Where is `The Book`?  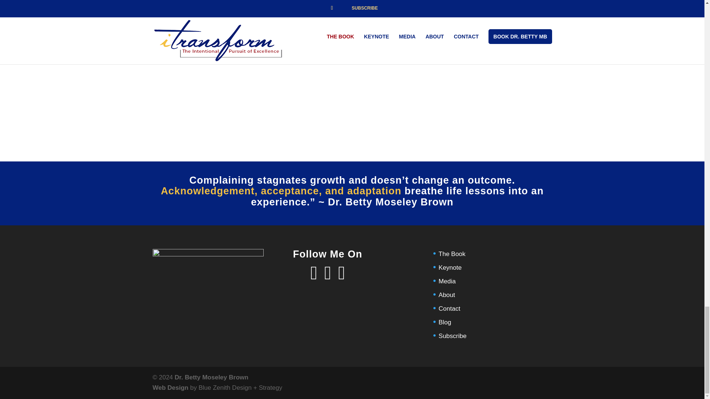
The Book is located at coordinates (452, 254).